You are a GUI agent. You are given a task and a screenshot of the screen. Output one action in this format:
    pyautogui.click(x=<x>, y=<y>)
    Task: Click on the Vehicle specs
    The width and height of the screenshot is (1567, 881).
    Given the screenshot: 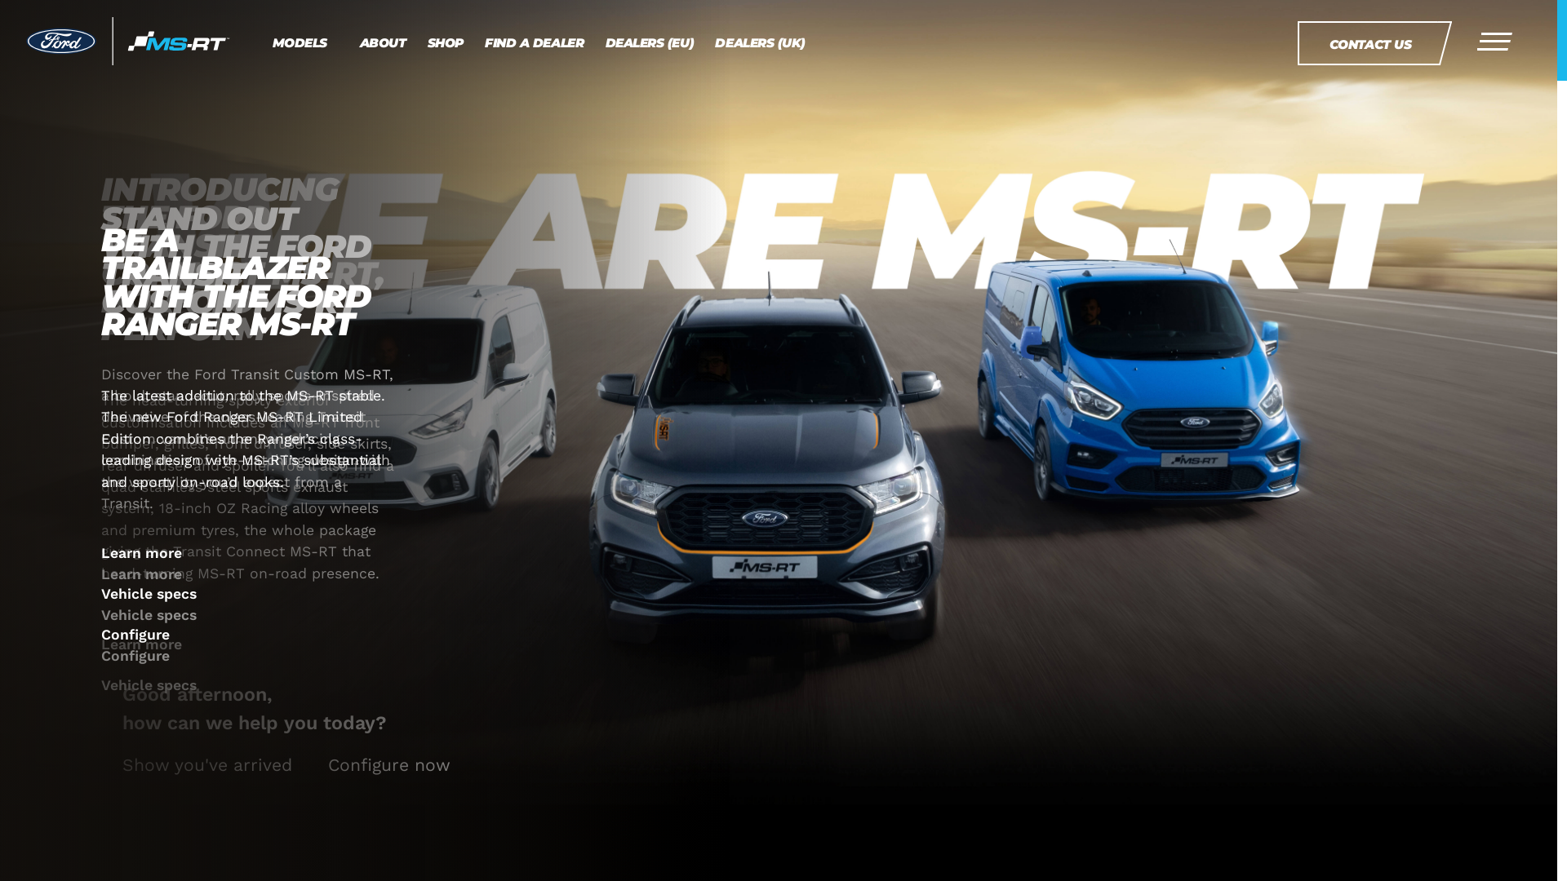 What is the action you would take?
    pyautogui.click(x=149, y=684)
    